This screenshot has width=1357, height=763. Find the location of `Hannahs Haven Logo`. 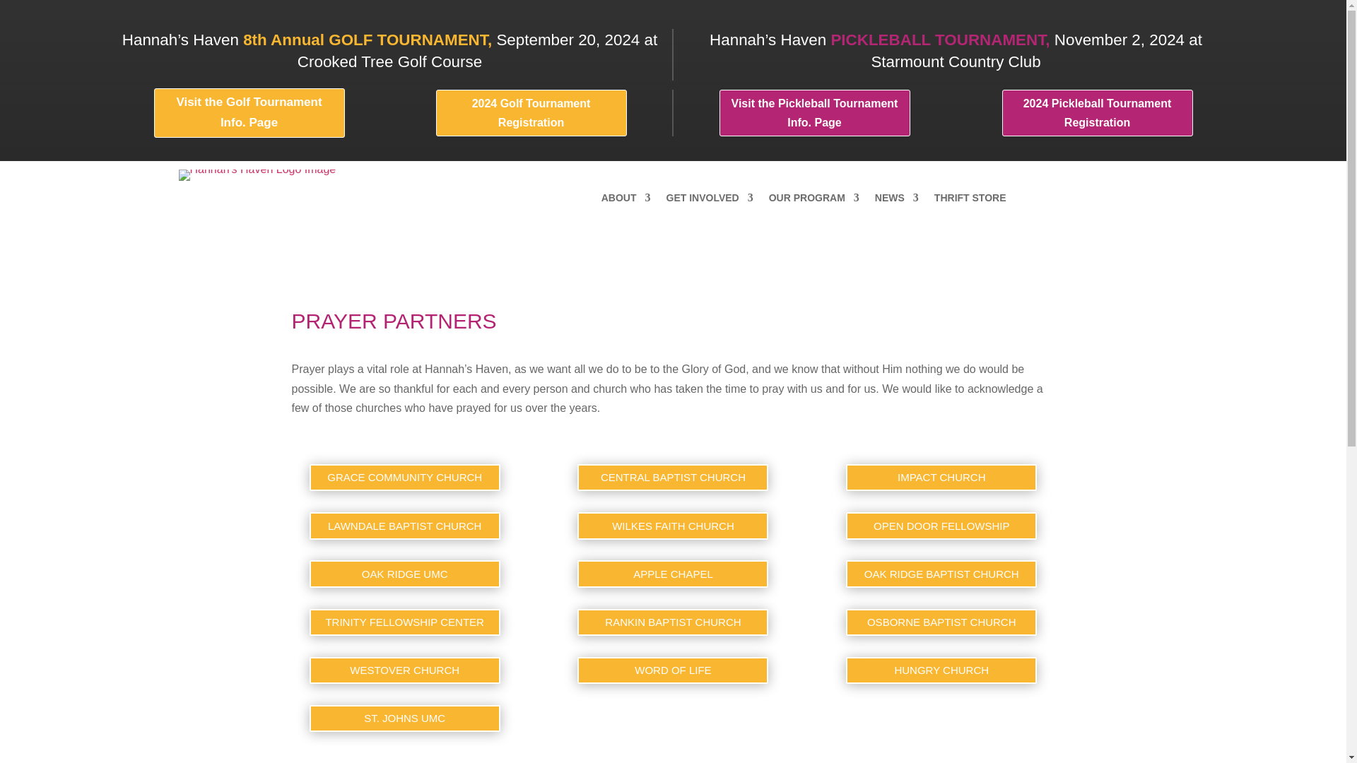

Hannahs Haven Logo is located at coordinates (256, 175).